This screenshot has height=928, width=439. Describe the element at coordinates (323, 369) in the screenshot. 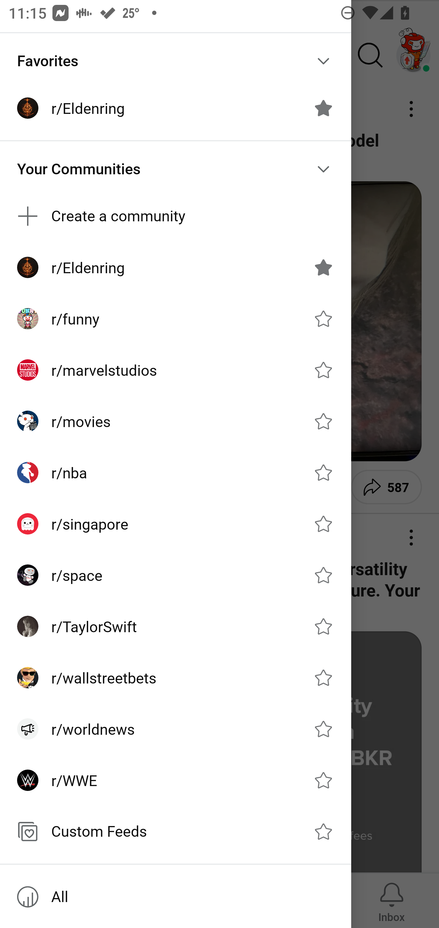

I see `Favorite r/marvelstudios` at that location.